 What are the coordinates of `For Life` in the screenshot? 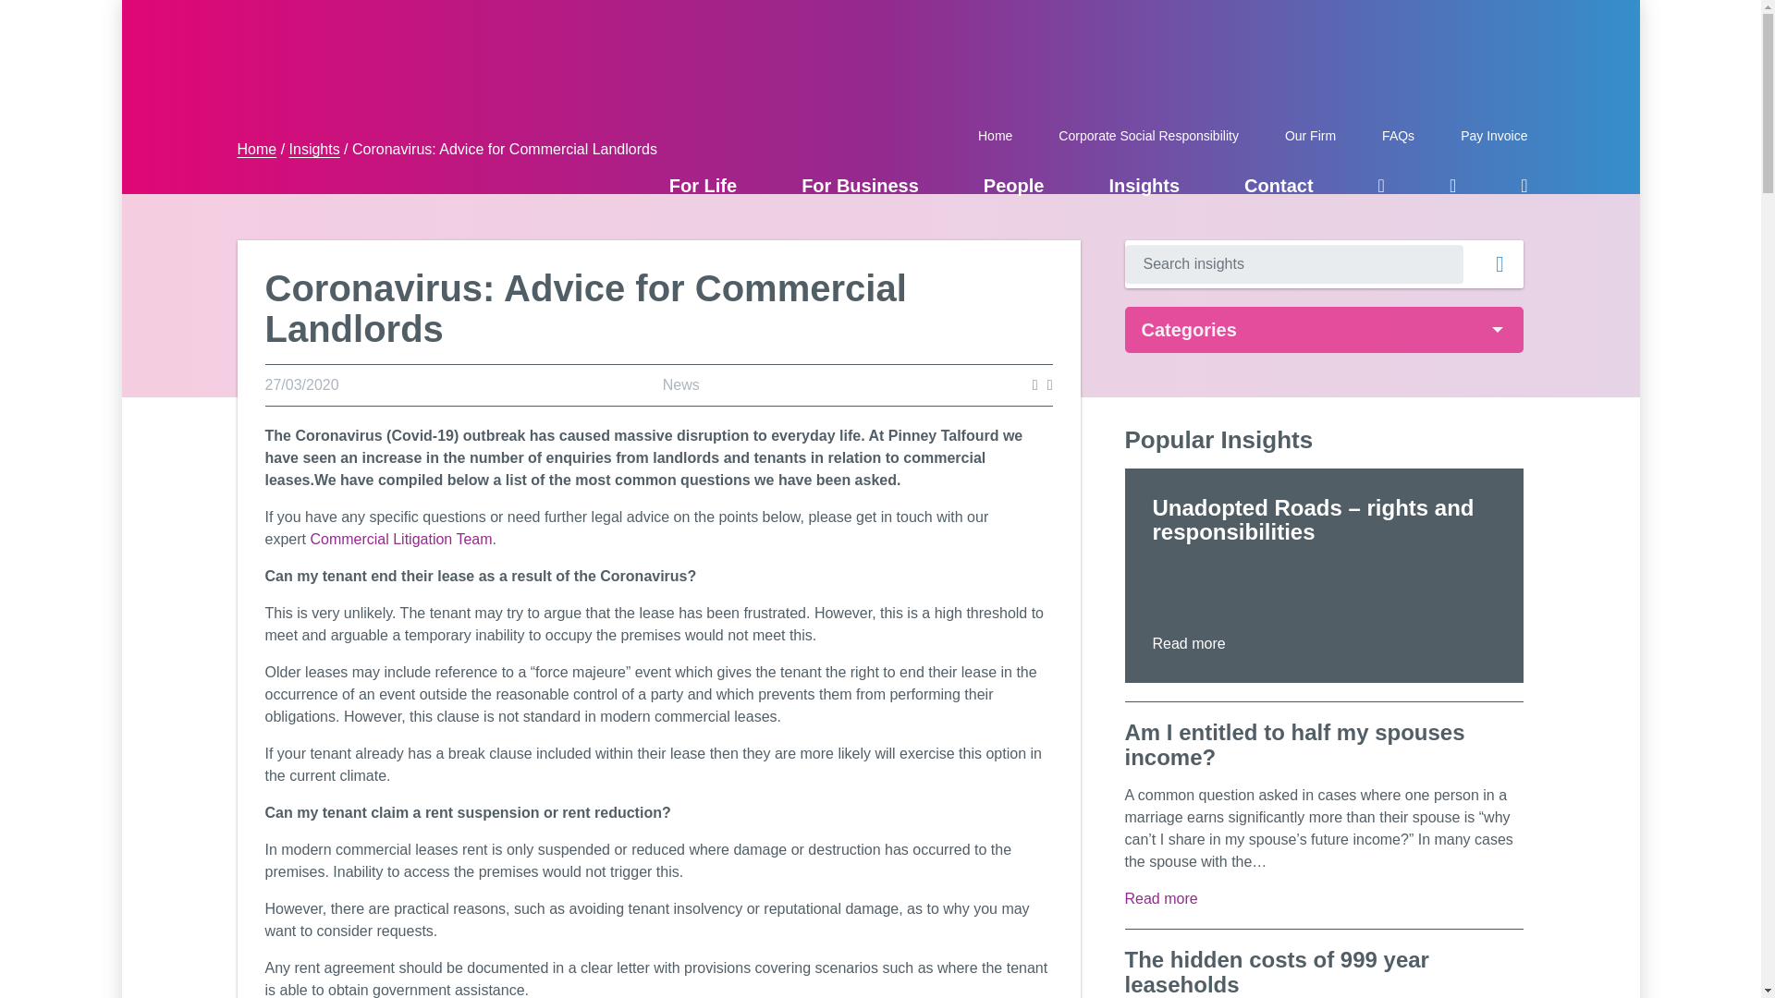 It's located at (703, 184).